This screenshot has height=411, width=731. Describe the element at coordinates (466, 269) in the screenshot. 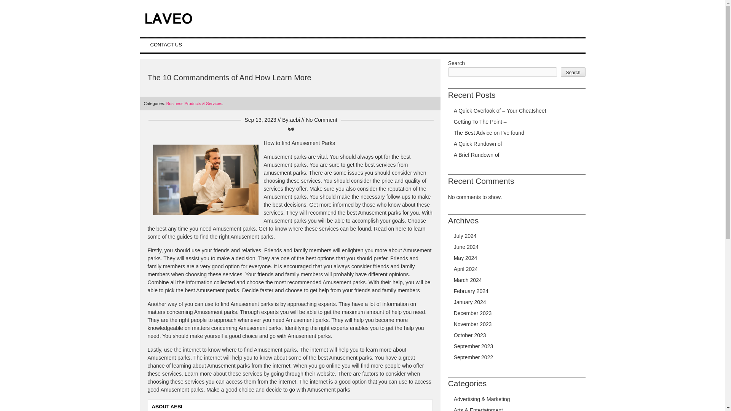

I see `April 2024` at that location.